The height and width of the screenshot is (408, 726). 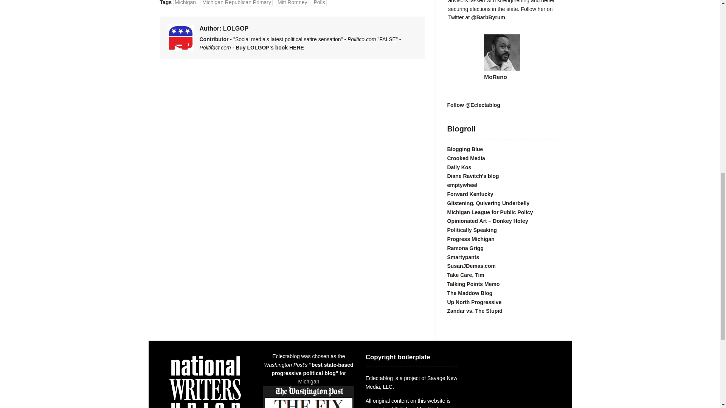 What do you see at coordinates (237, 3) in the screenshot?
I see `Michigan Republican Primary` at bounding box center [237, 3].